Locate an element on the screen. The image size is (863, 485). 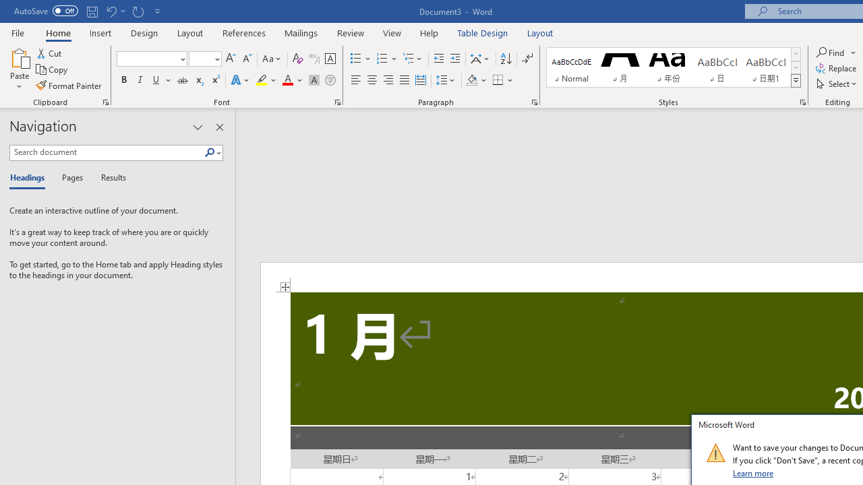
Paragraph... is located at coordinates (534, 102).